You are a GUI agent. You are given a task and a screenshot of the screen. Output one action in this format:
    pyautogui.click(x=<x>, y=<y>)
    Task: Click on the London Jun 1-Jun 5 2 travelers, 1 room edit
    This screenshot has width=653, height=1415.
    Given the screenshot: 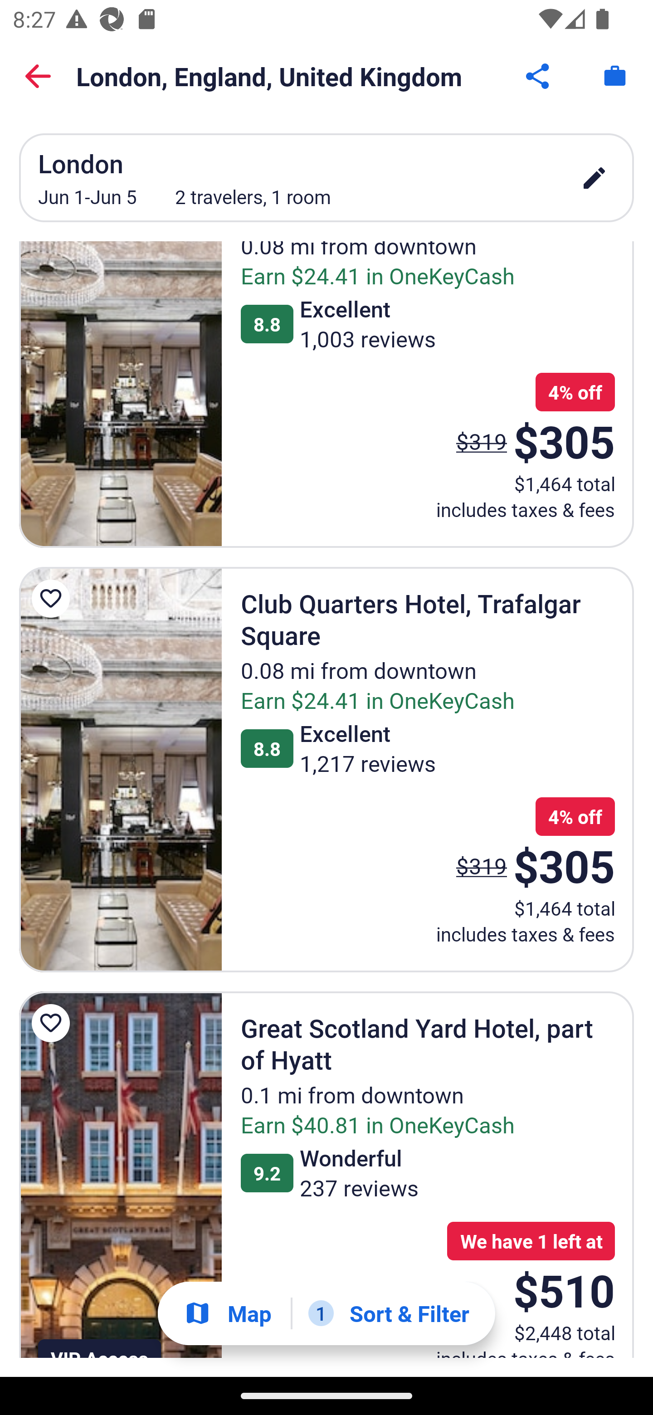 What is the action you would take?
    pyautogui.click(x=326, y=177)
    